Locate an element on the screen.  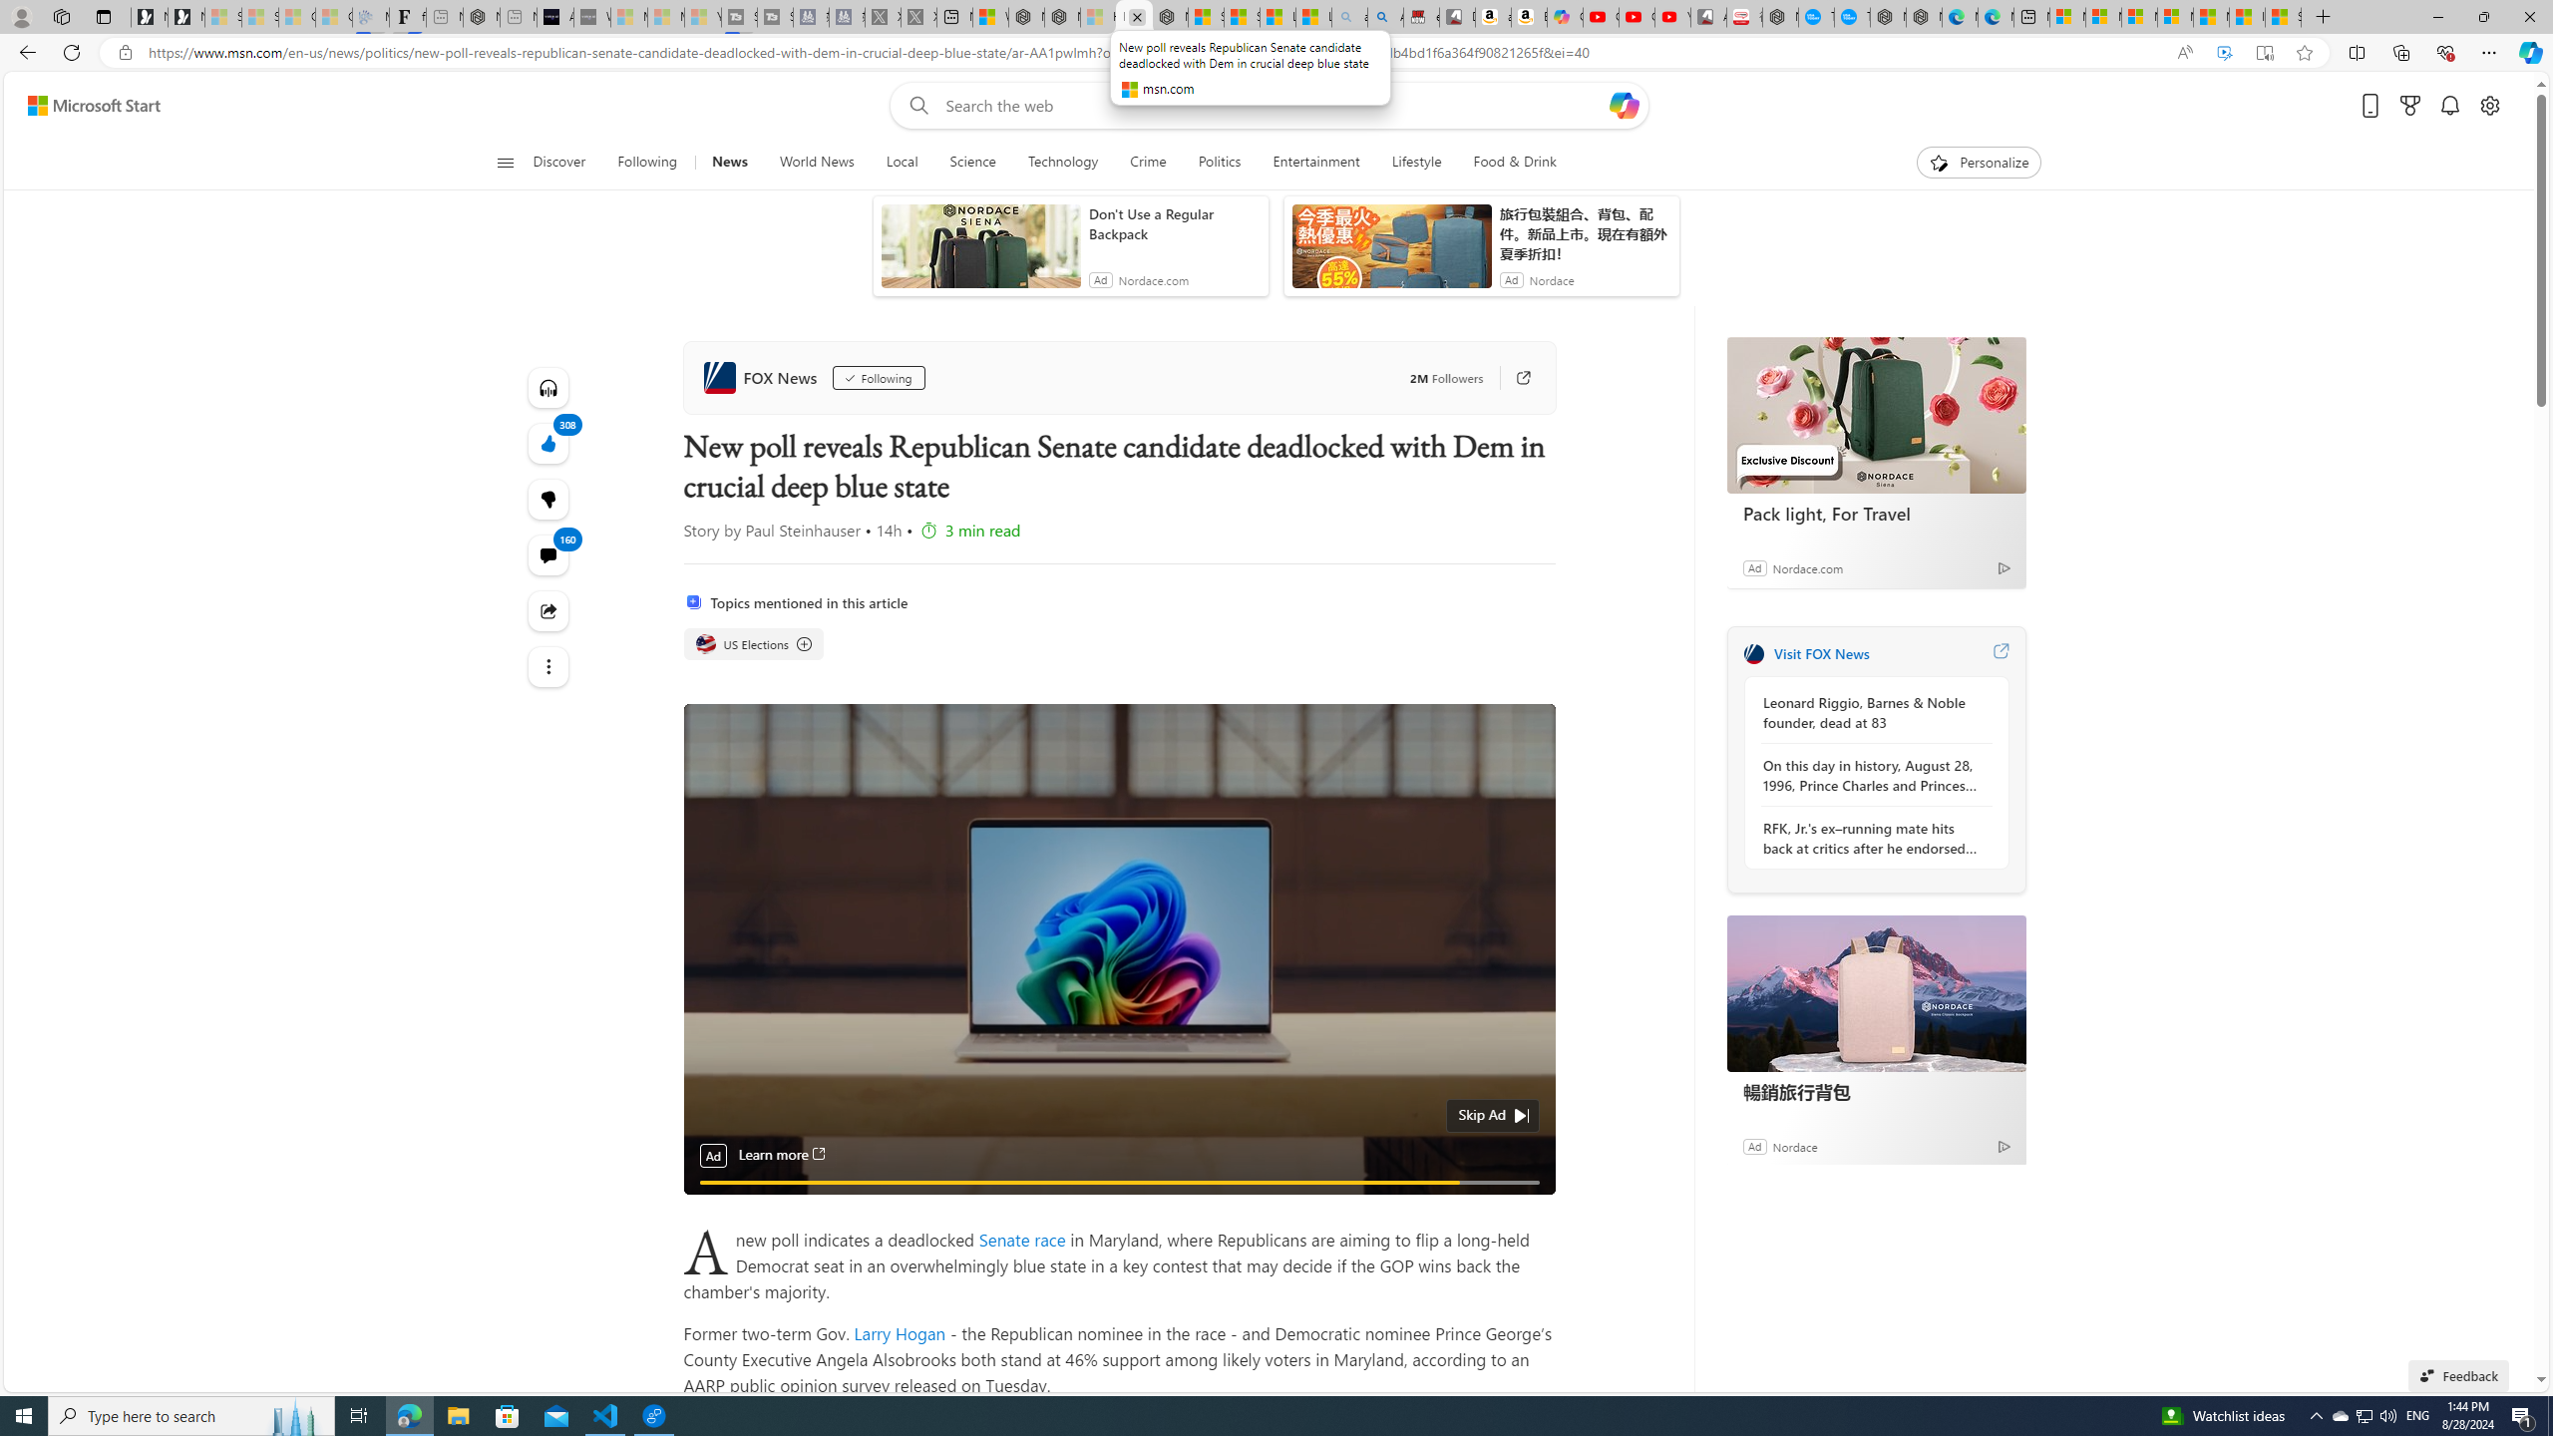
Pause is located at coordinates (713, 1205).